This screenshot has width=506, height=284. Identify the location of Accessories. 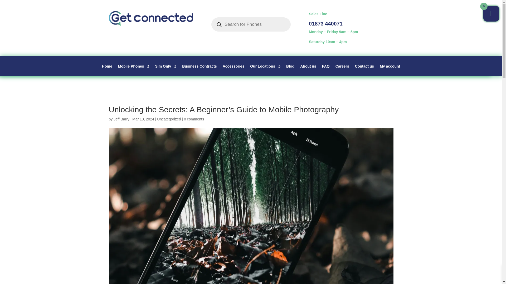
(233, 70).